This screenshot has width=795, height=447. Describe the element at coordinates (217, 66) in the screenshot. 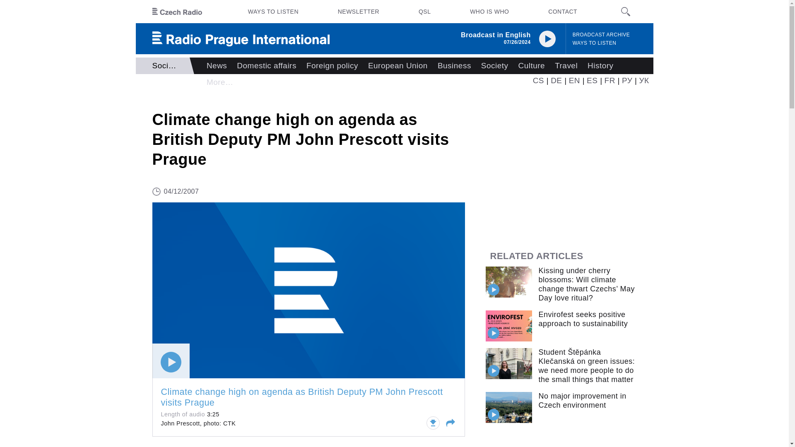

I see `News` at that location.